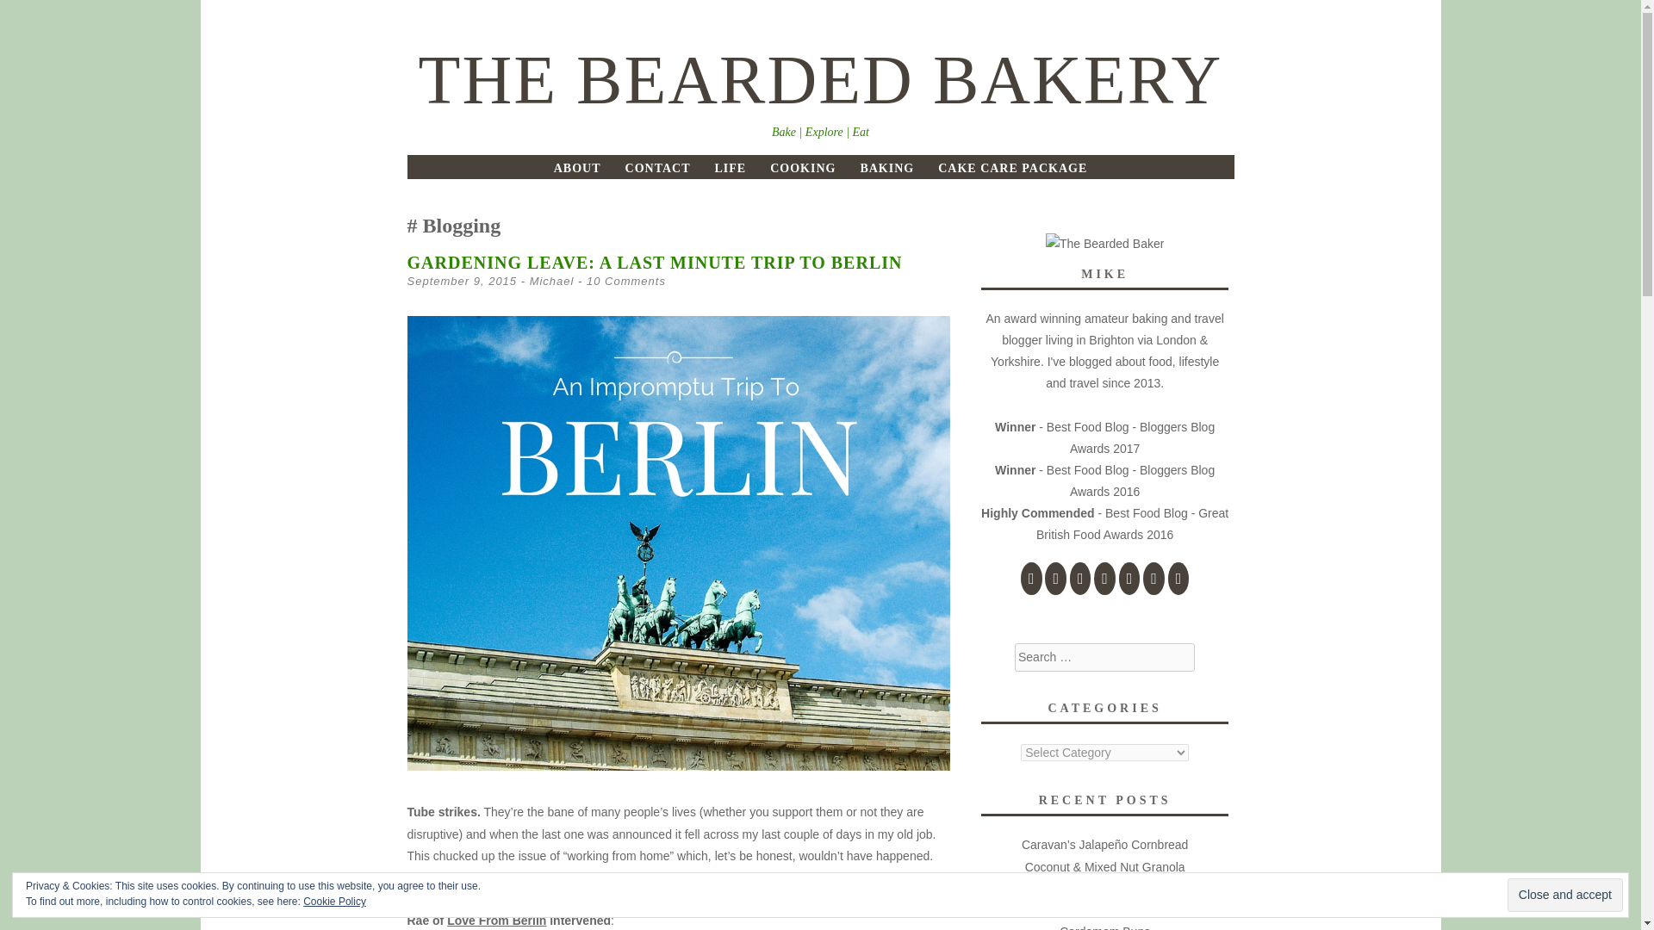 This screenshot has height=930, width=1654. I want to click on Love From Berlin, so click(496, 920).